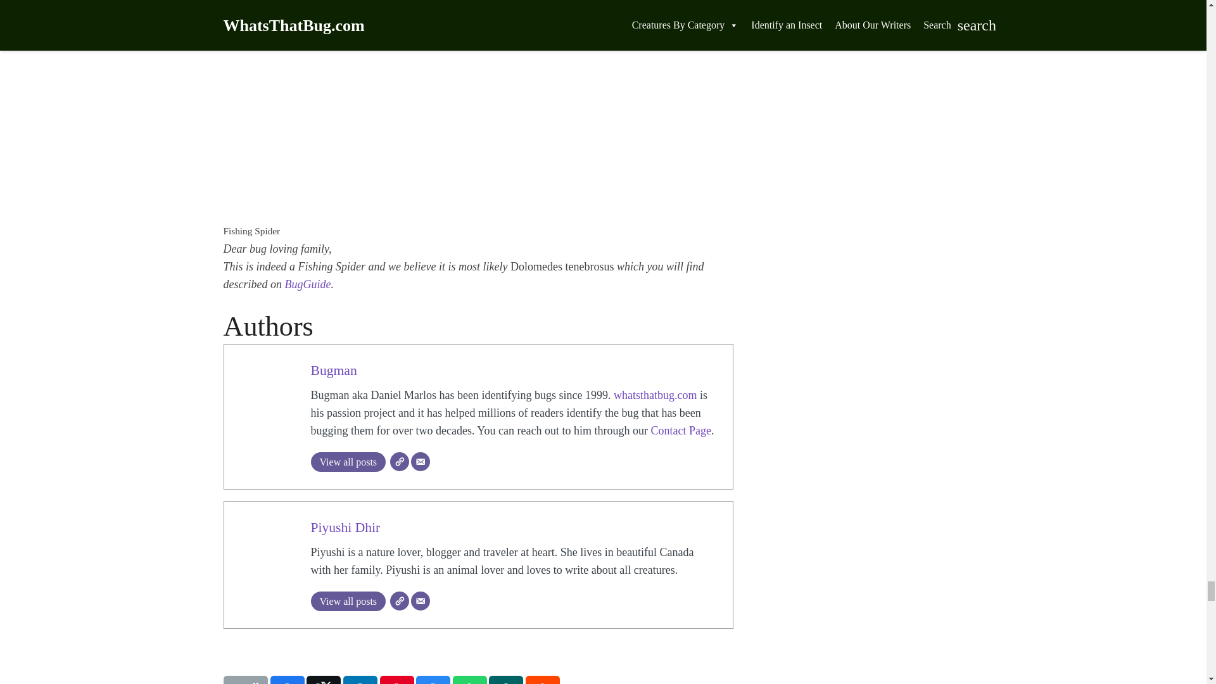  What do you see at coordinates (244, 680) in the screenshot?
I see `Email this` at bounding box center [244, 680].